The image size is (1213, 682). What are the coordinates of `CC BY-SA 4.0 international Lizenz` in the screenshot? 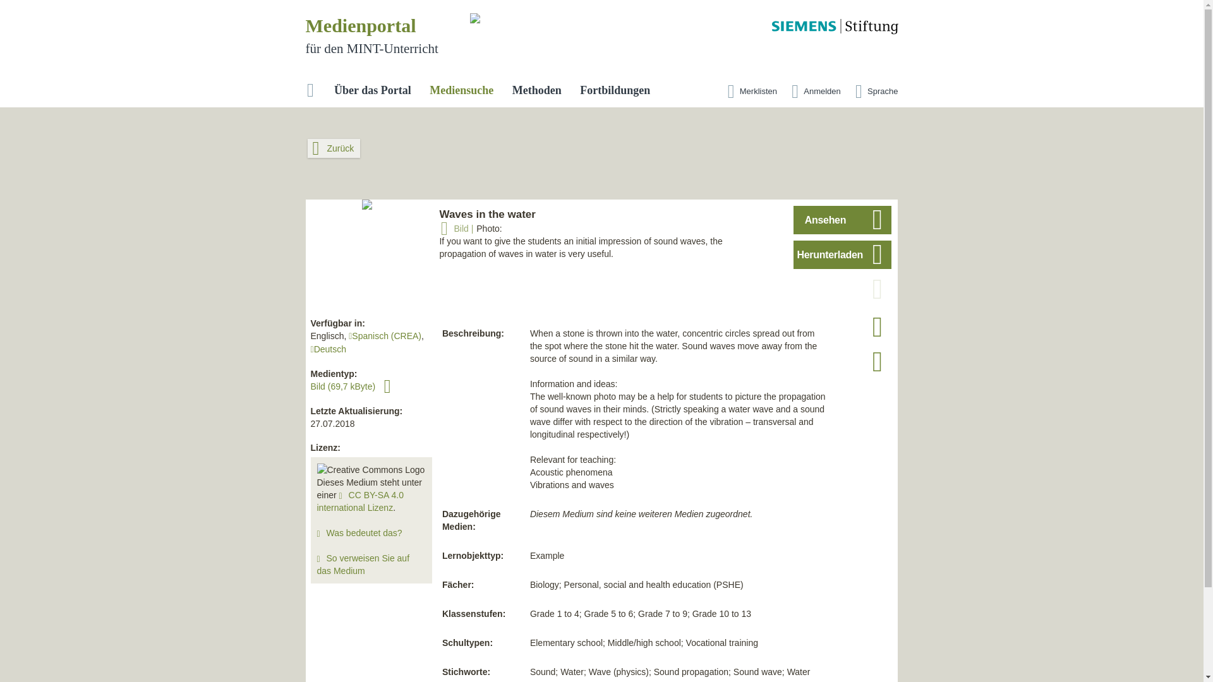 It's located at (360, 501).